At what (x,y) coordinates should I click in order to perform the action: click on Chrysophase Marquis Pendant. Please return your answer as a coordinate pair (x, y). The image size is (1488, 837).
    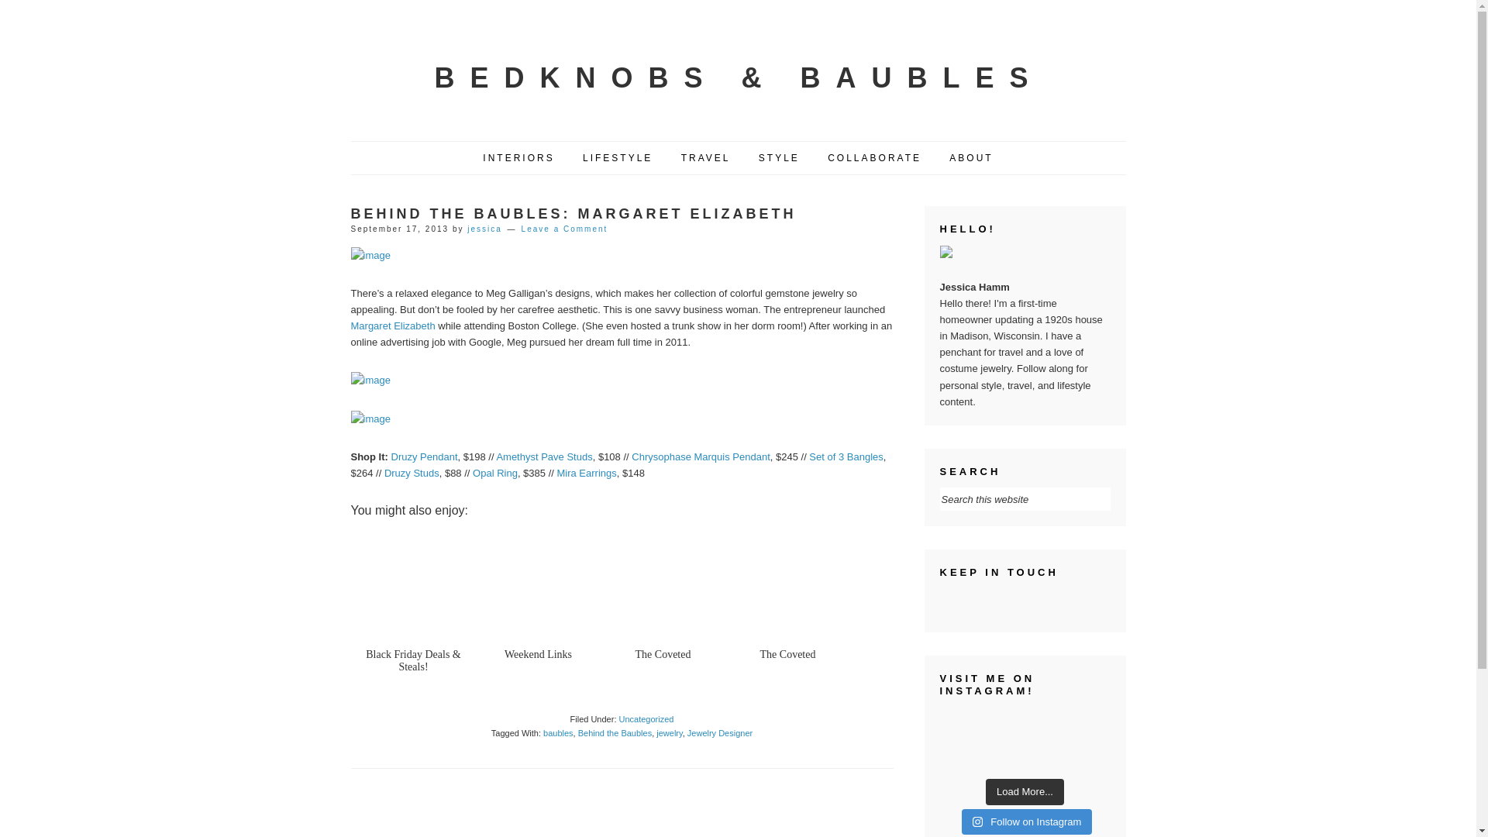
    Looking at the image, I should click on (701, 457).